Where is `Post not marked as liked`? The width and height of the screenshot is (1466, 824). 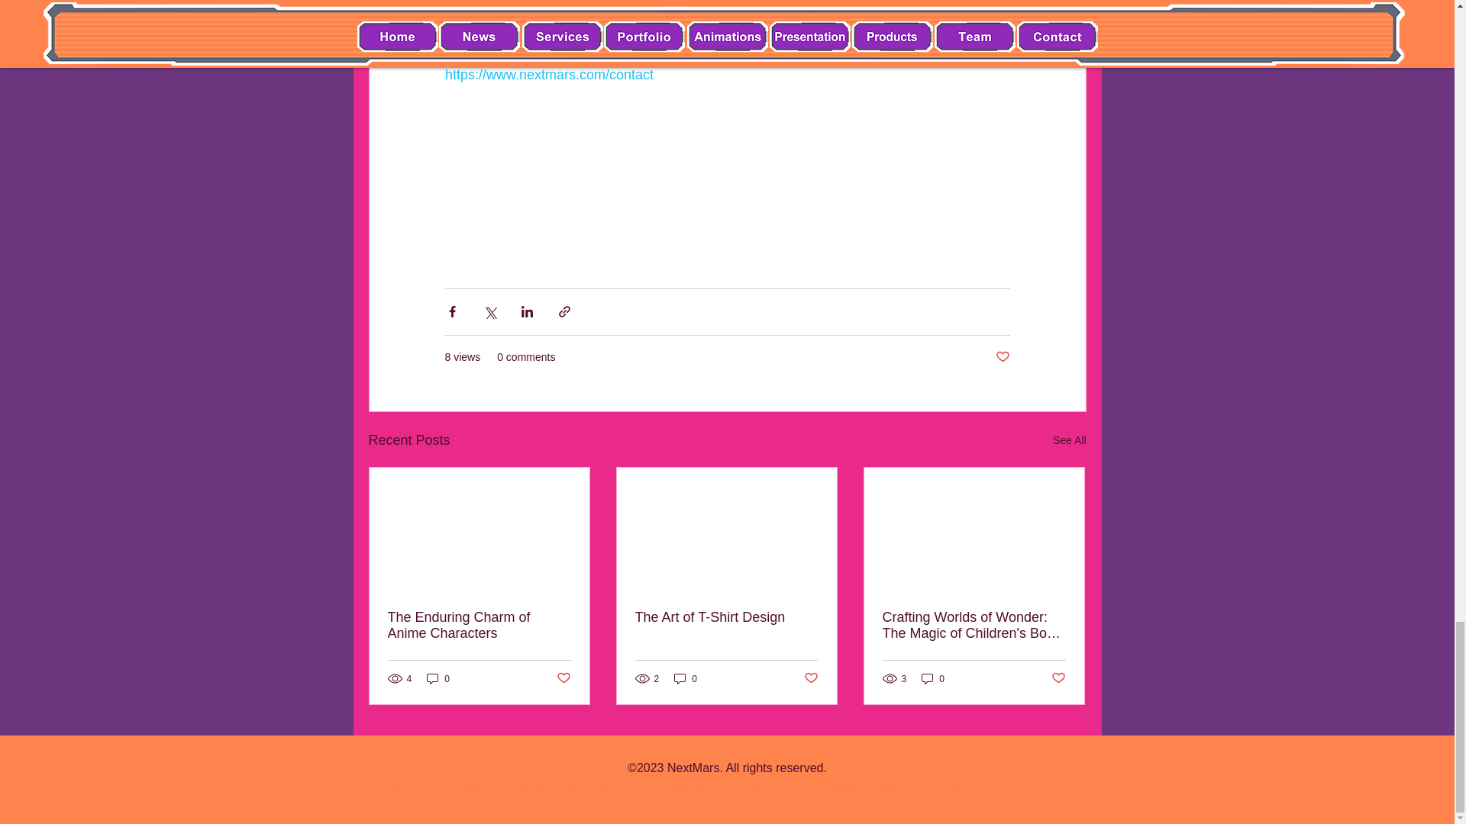 Post not marked as liked is located at coordinates (811, 678).